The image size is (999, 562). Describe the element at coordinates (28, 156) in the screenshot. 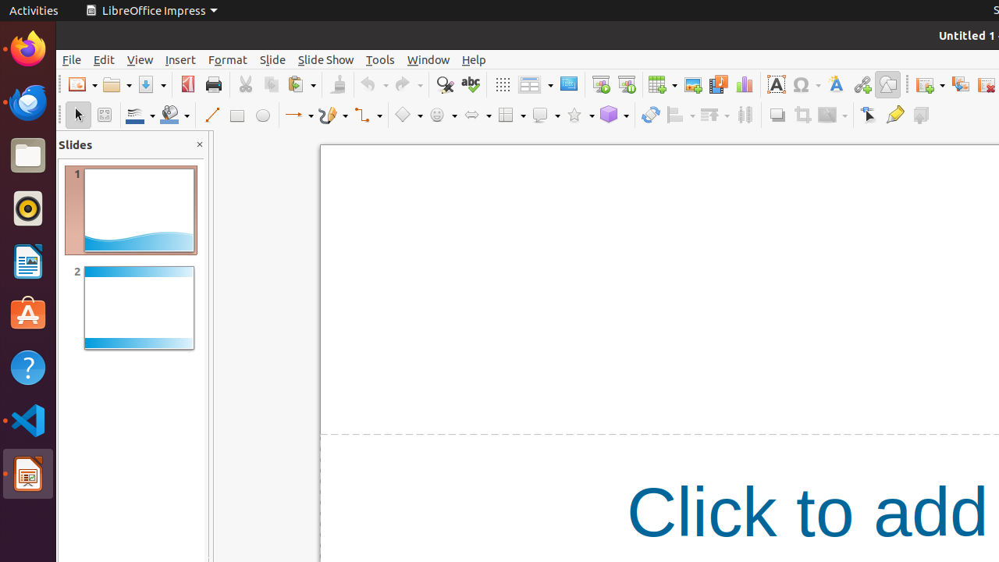

I see `Files` at that location.